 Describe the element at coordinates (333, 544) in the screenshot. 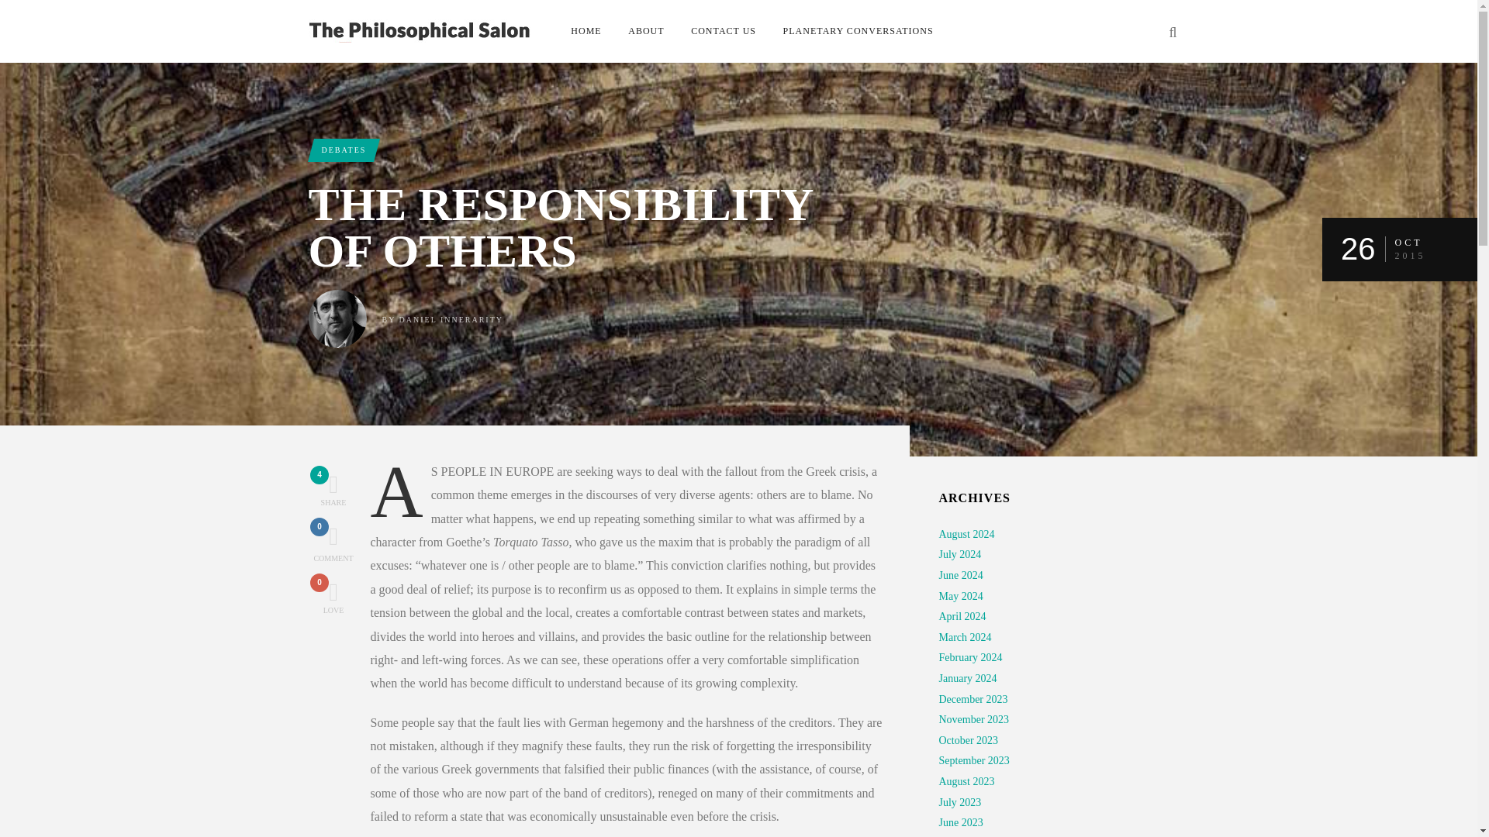

I see `October 2023` at that location.